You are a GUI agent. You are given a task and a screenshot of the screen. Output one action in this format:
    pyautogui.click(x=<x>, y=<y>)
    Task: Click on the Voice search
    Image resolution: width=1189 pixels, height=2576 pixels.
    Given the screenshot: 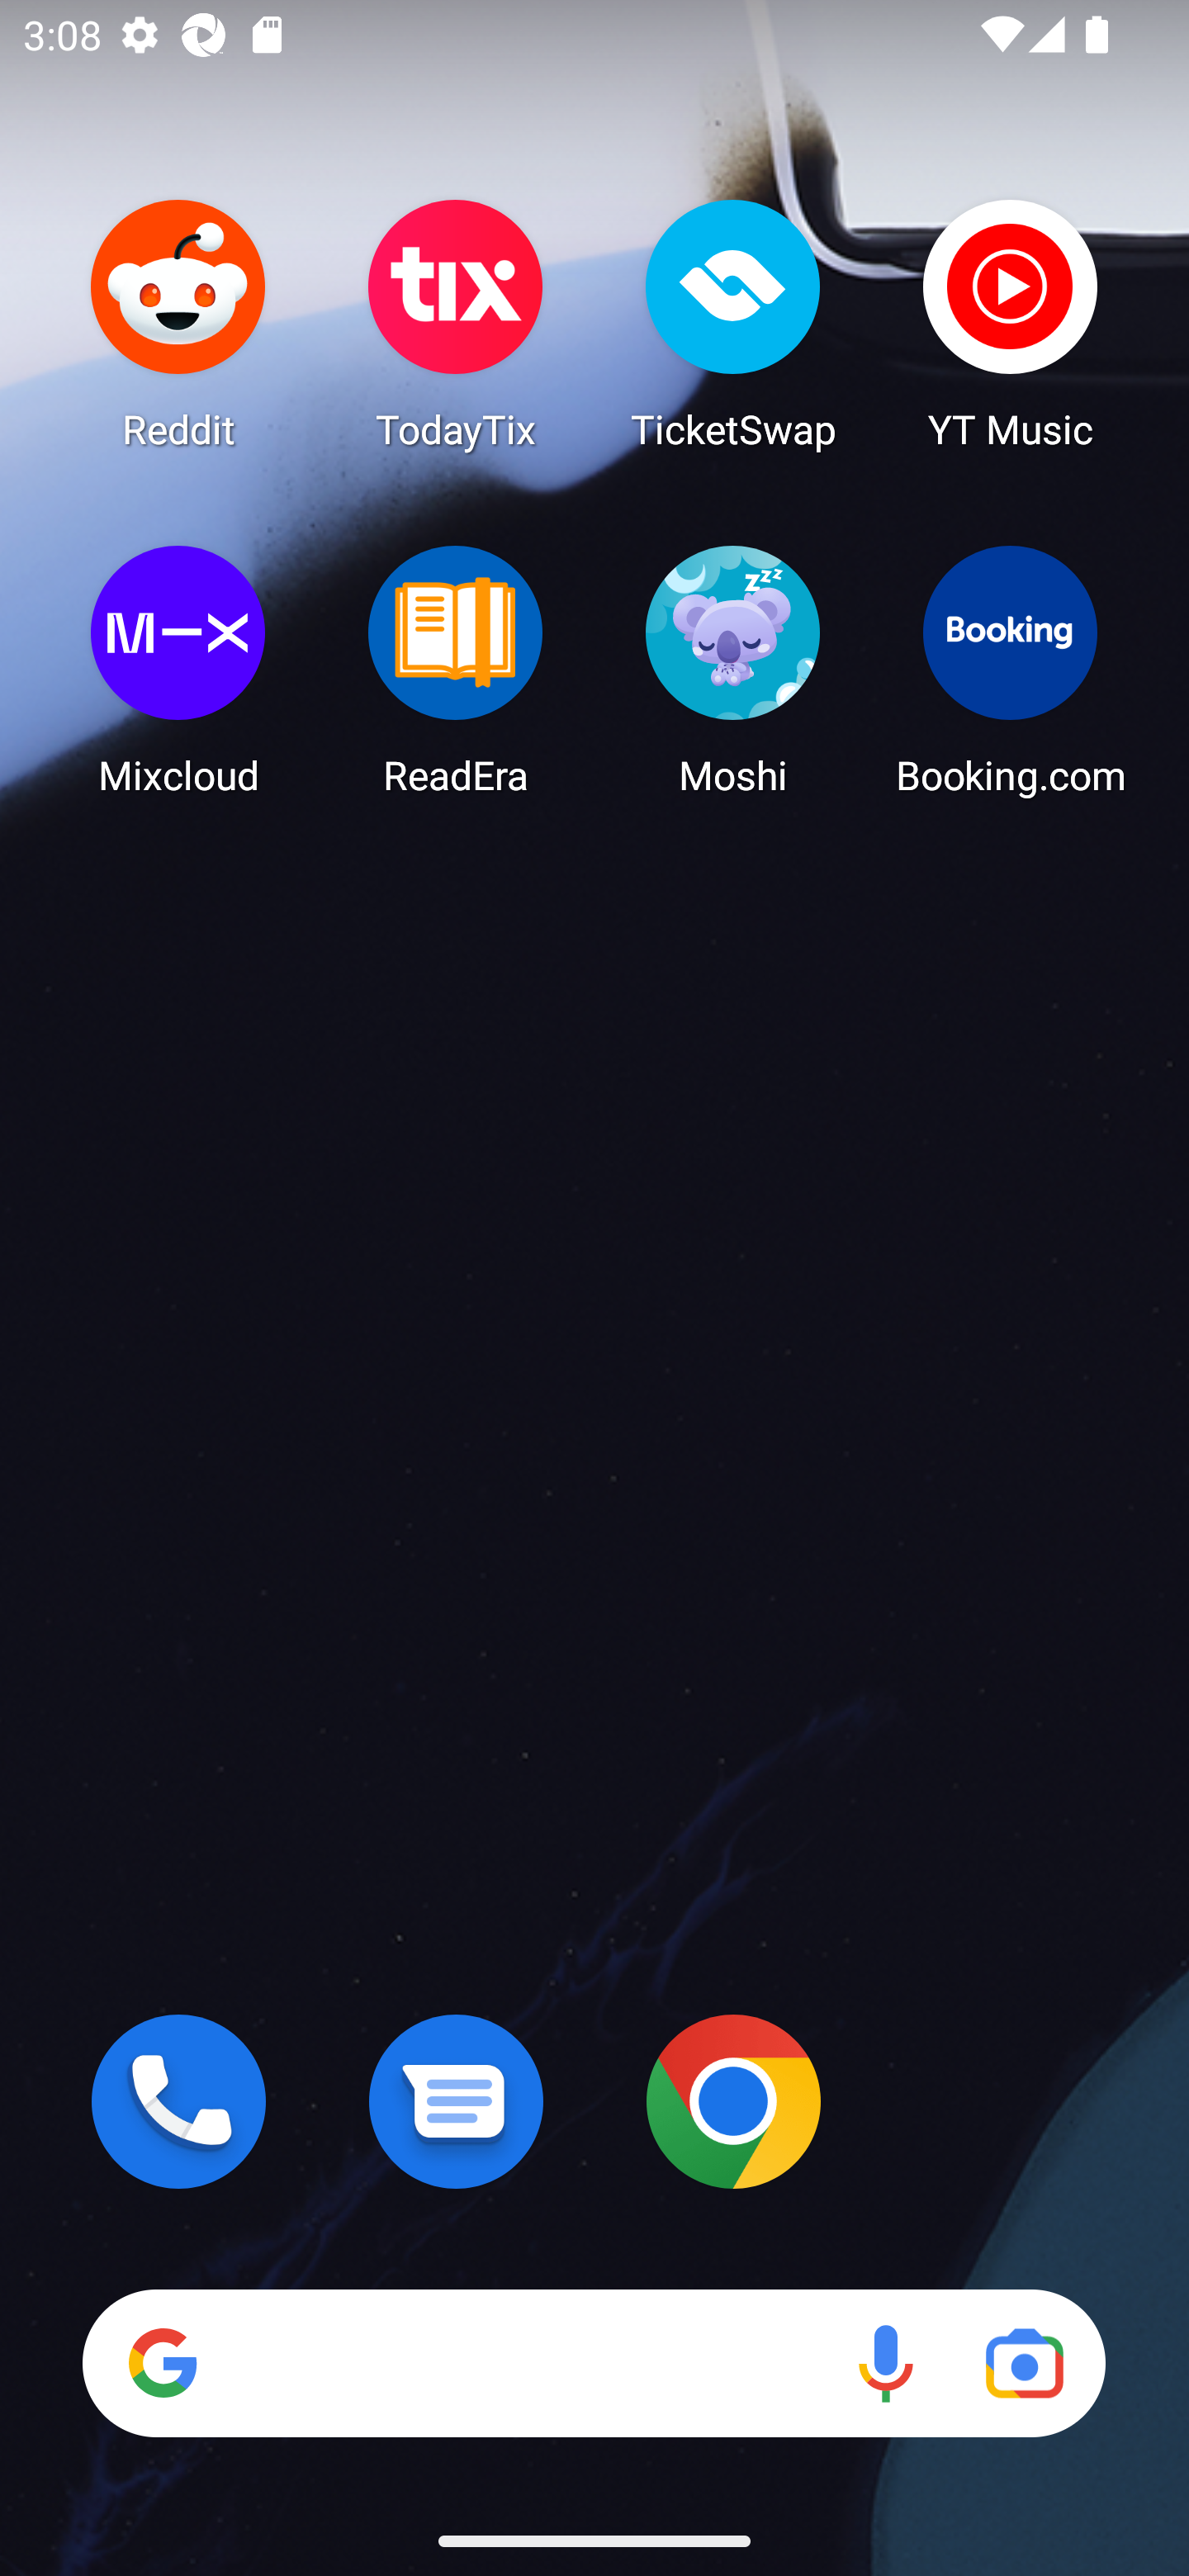 What is the action you would take?
    pyautogui.click(x=885, y=2363)
    